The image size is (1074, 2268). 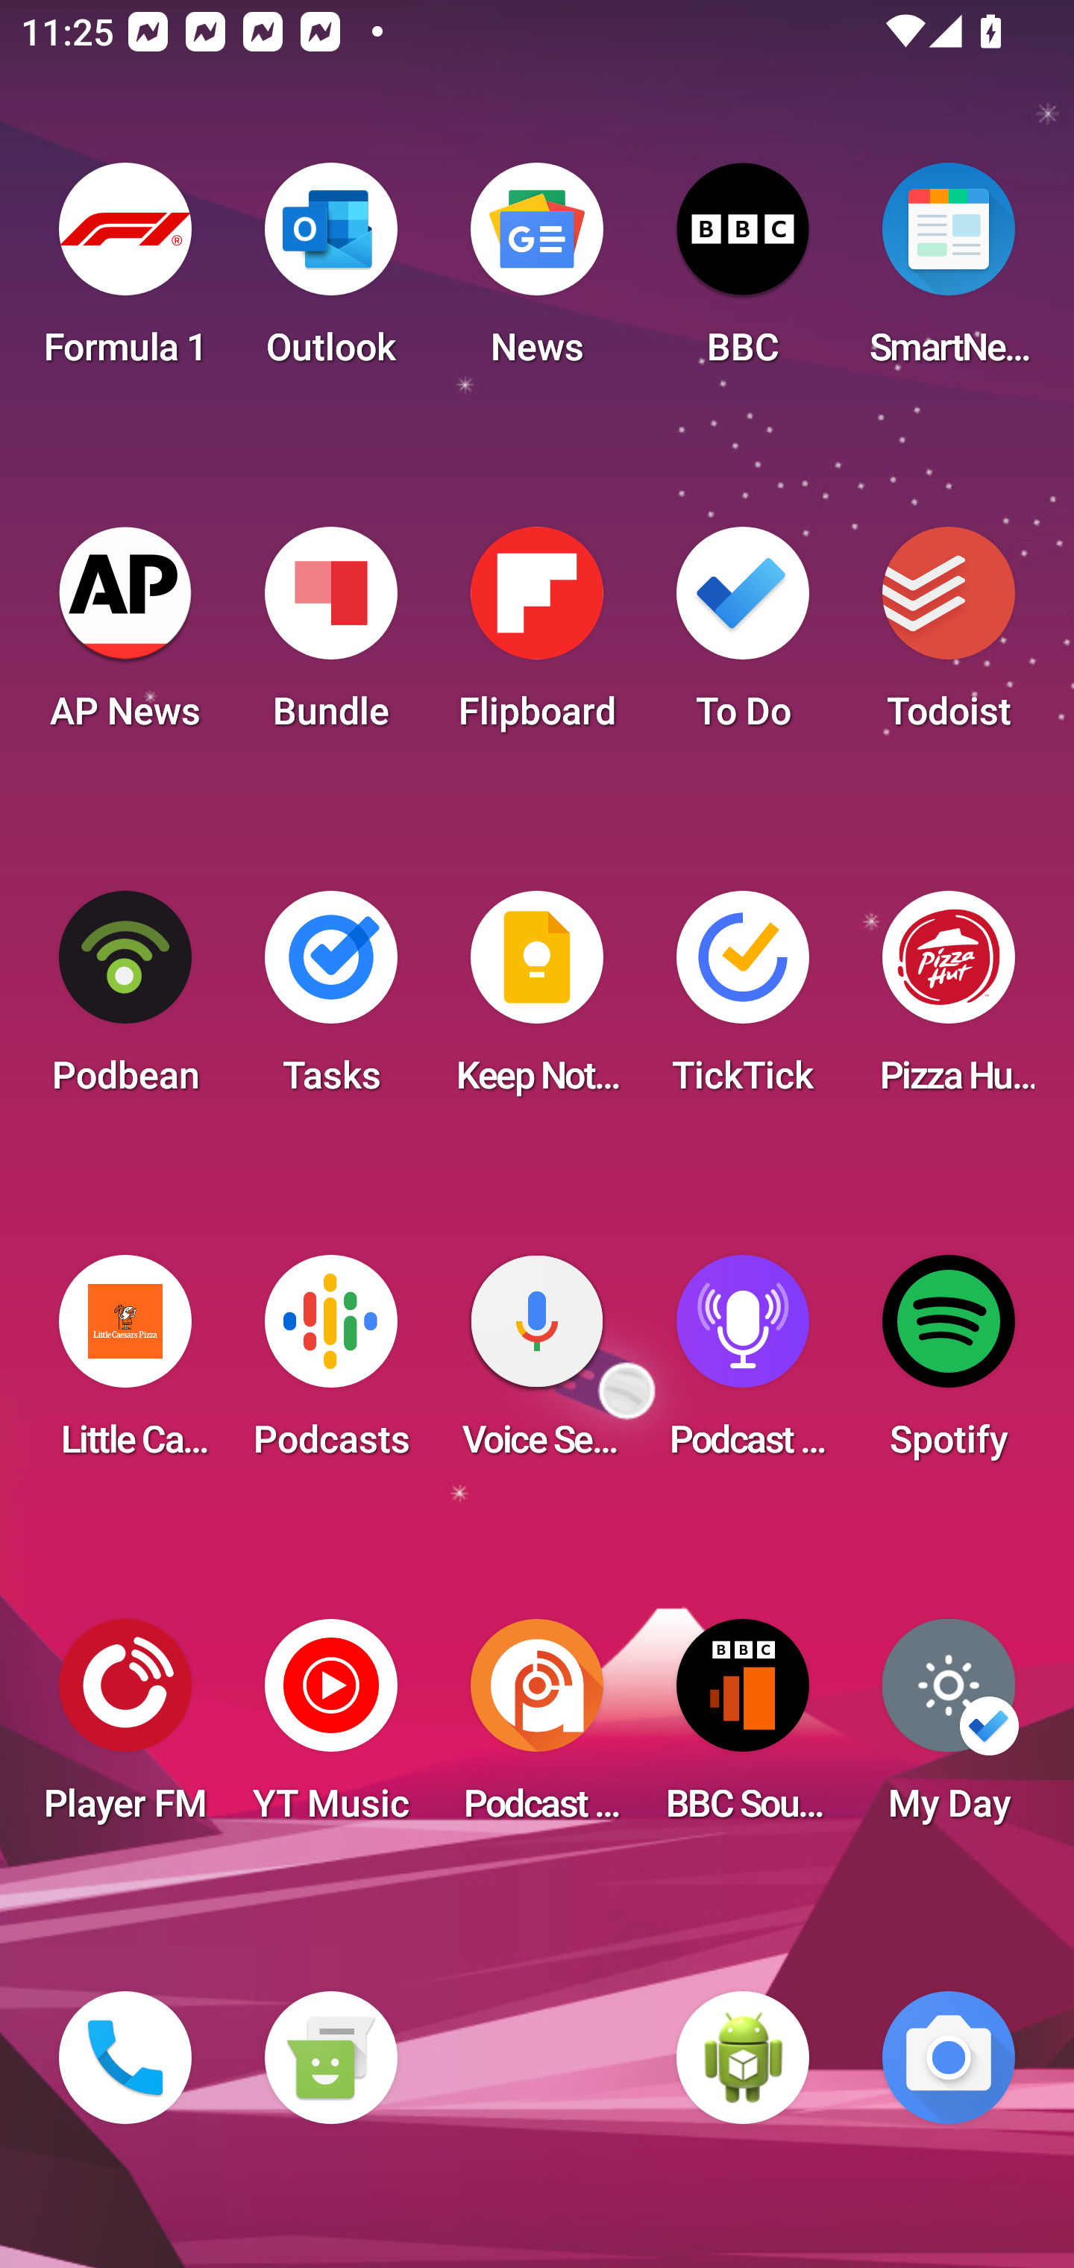 I want to click on BBC Sounds, so click(x=743, y=1729).